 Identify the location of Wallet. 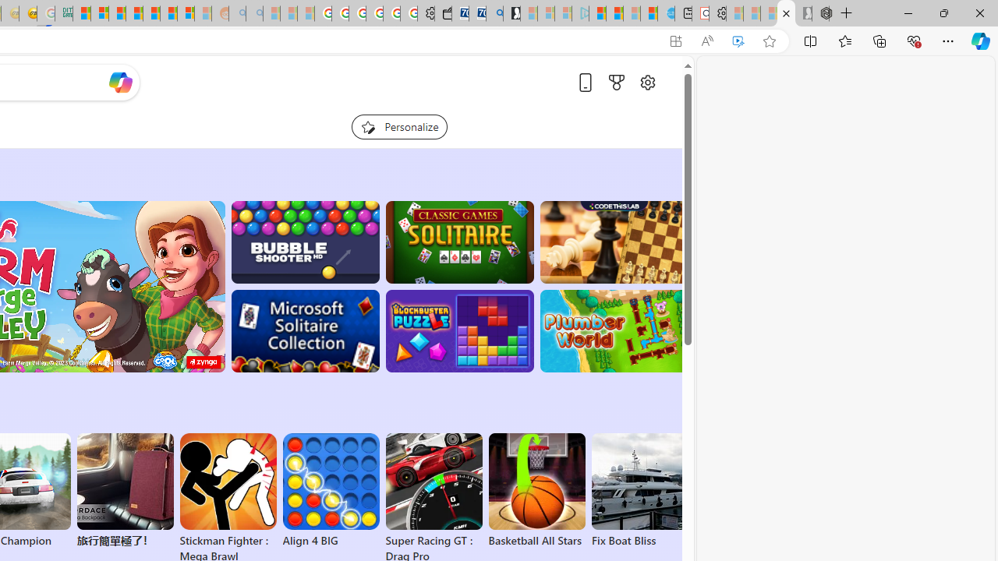
(443, 14).